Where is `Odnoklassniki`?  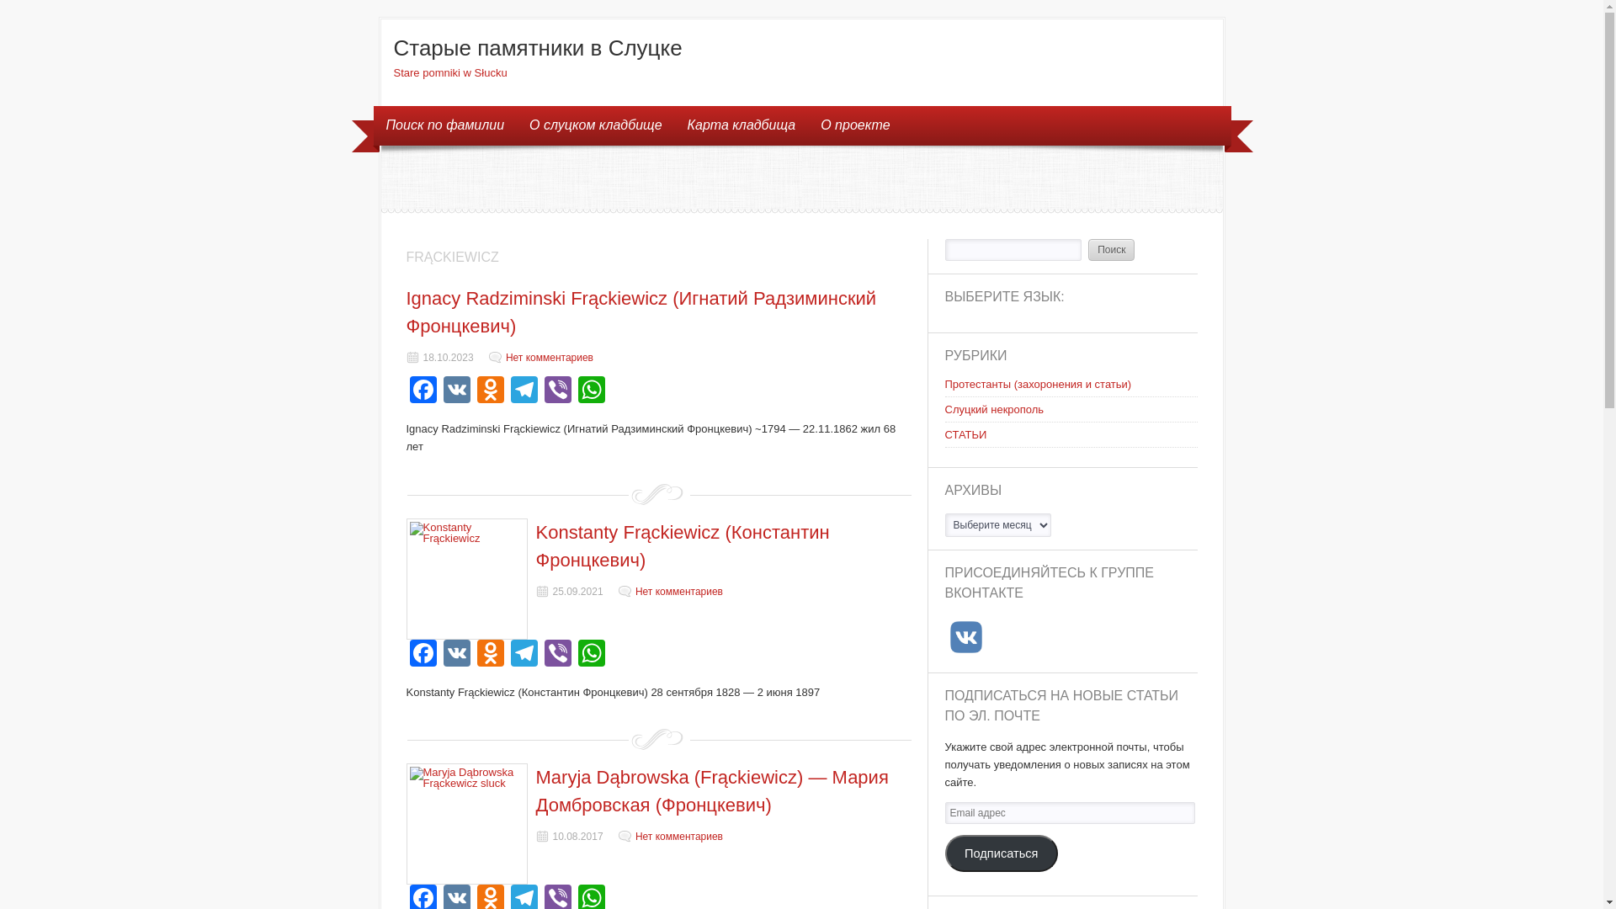 Odnoklassniki is located at coordinates (490, 655).